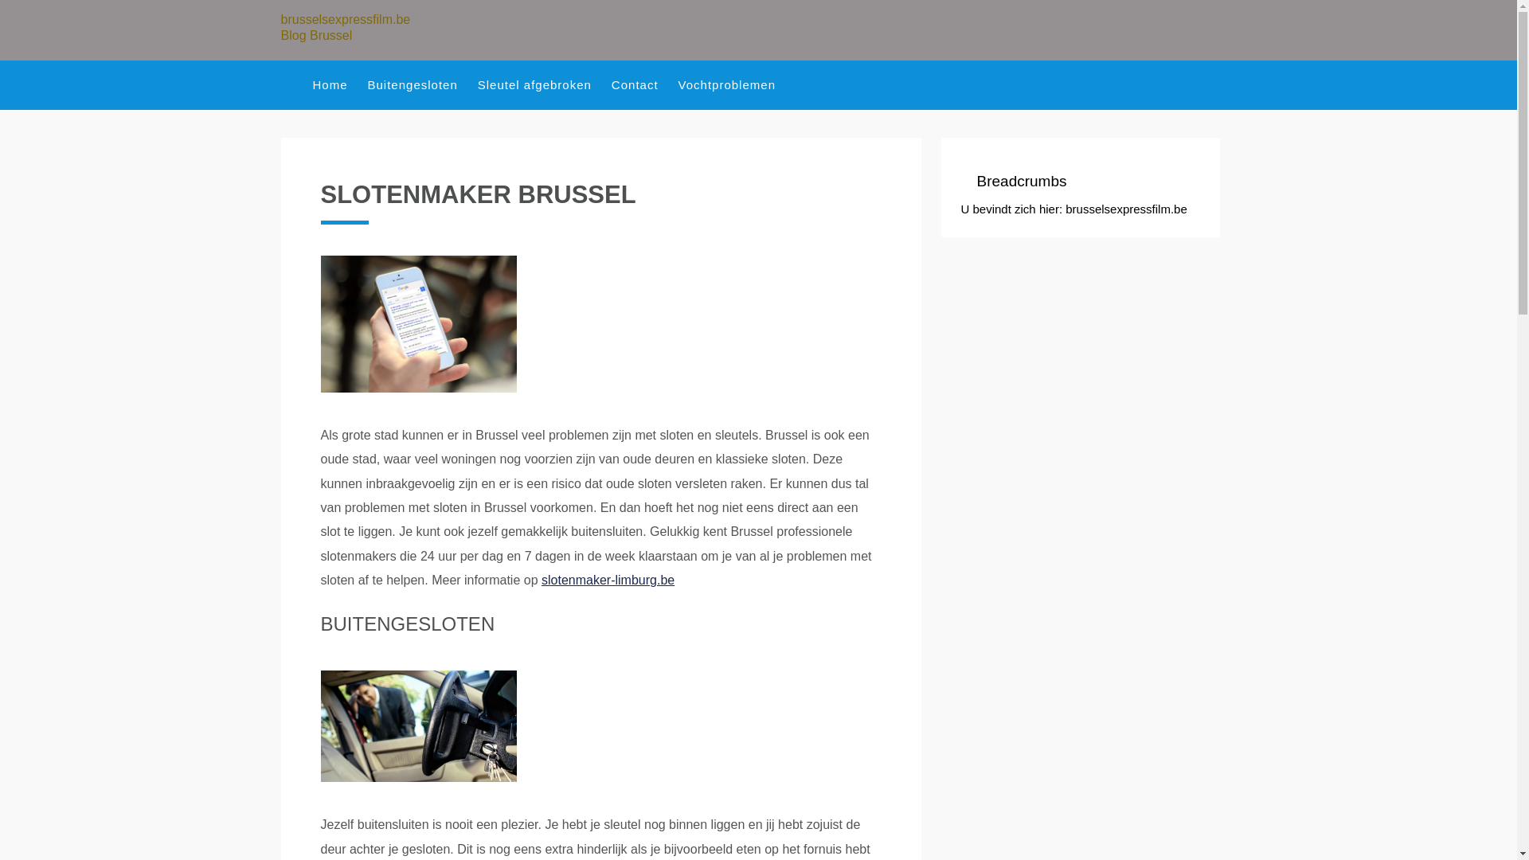 This screenshot has height=860, width=1529. Describe the element at coordinates (423, 84) in the screenshot. I see `Buitengesloten` at that location.